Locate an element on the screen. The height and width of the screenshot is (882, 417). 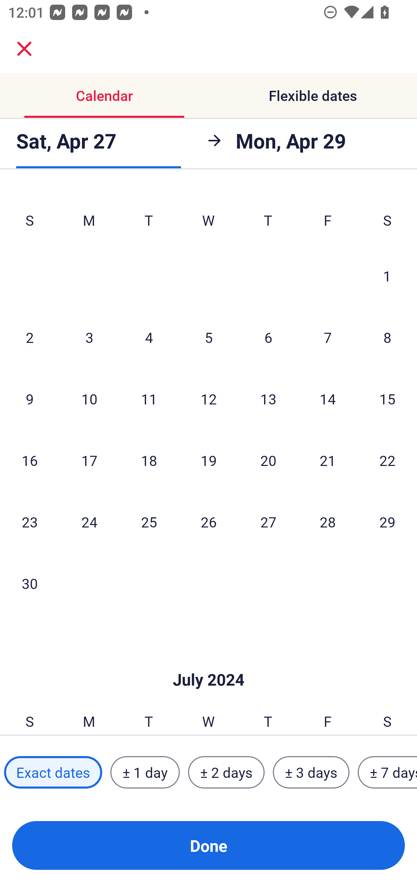
± 7 days is located at coordinates (387, 772).